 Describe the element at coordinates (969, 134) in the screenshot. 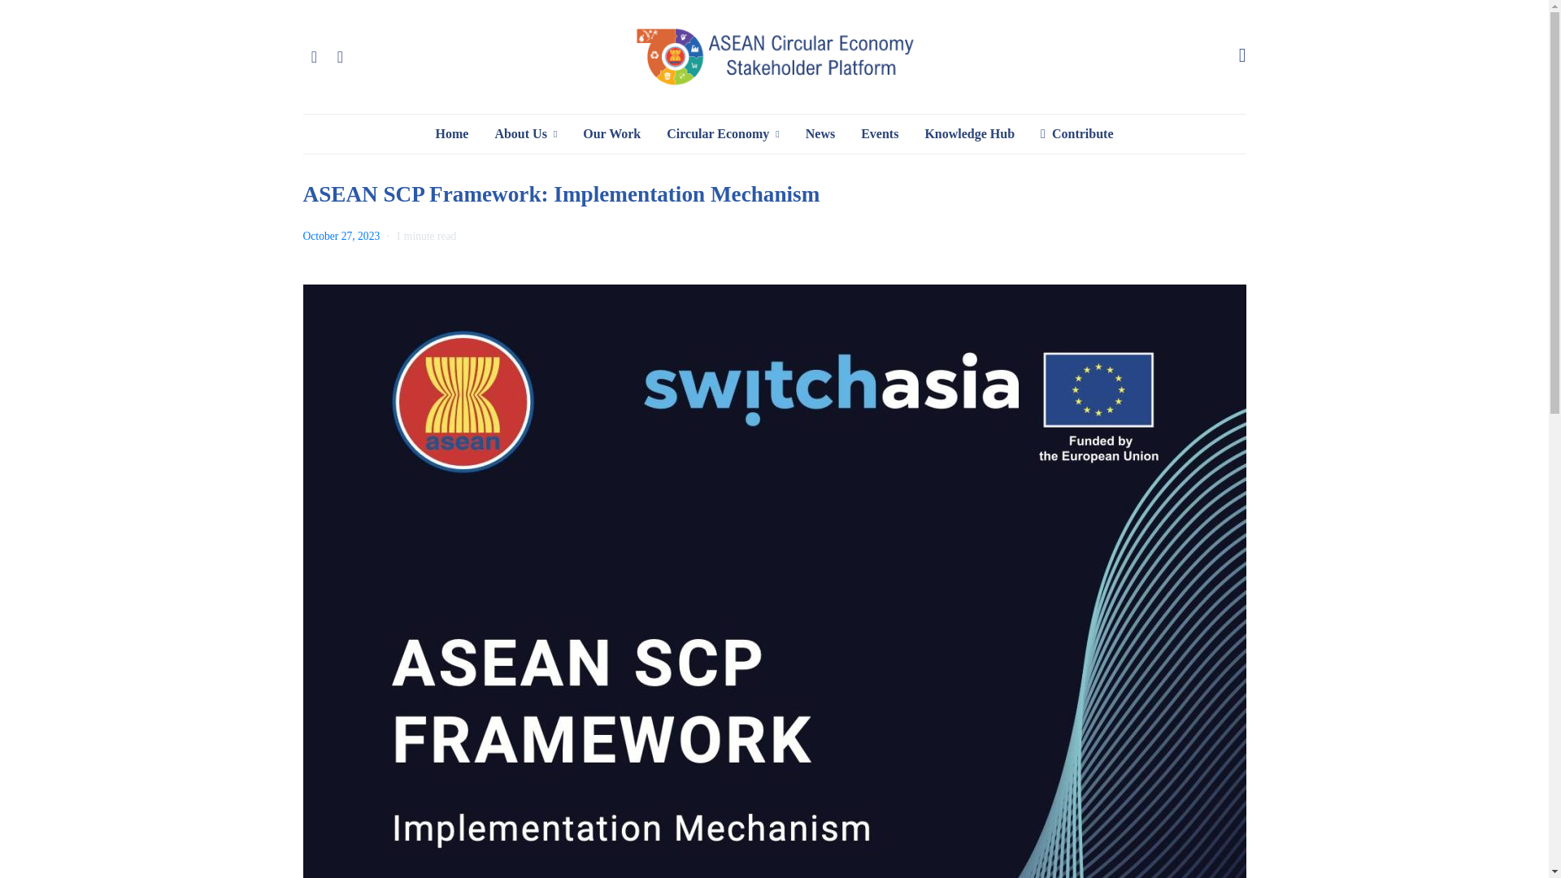

I see `Knowledge Hub` at that location.